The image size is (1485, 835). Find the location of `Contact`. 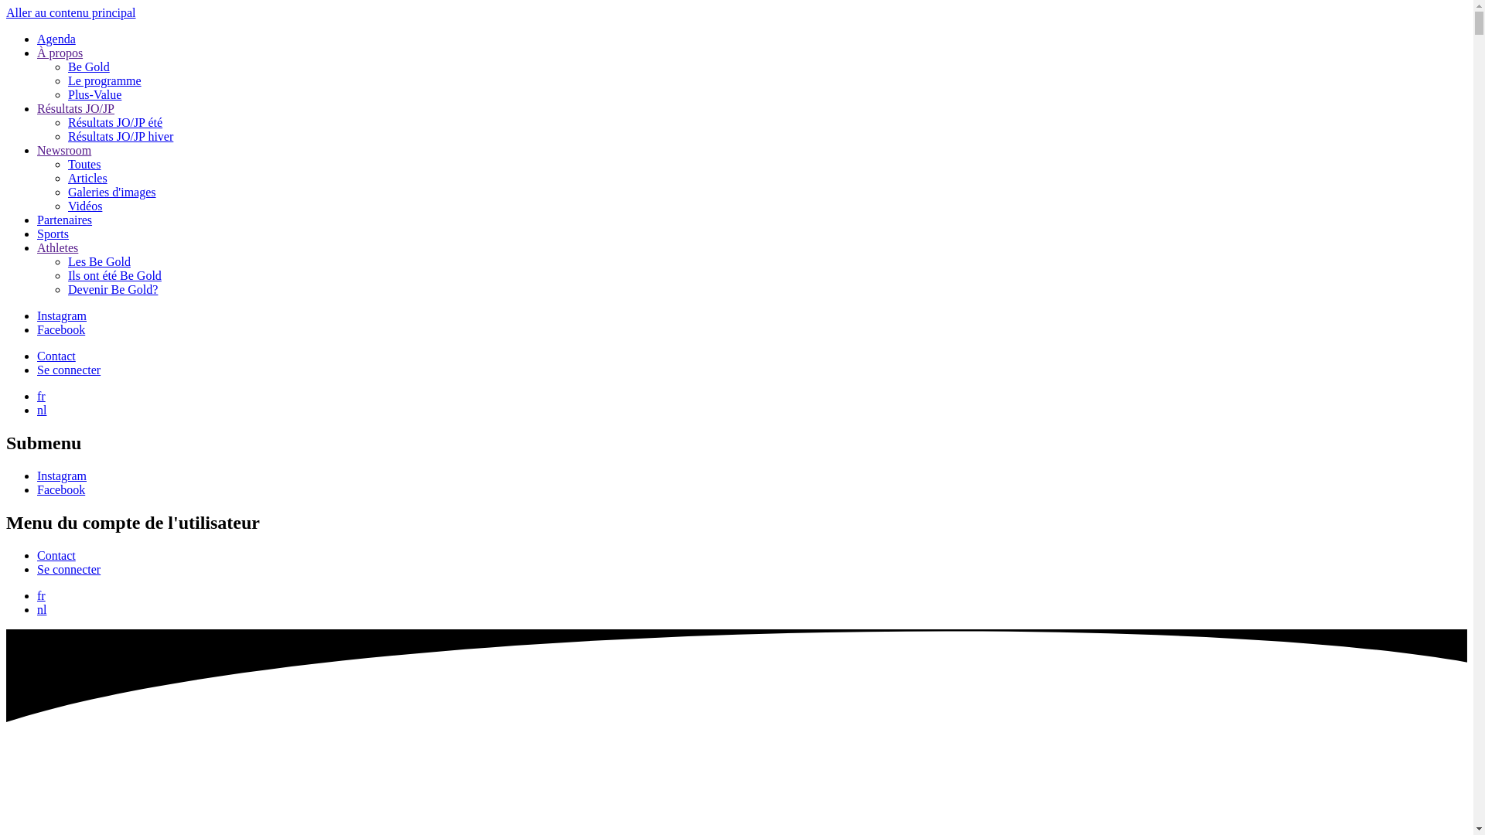

Contact is located at coordinates (56, 356).